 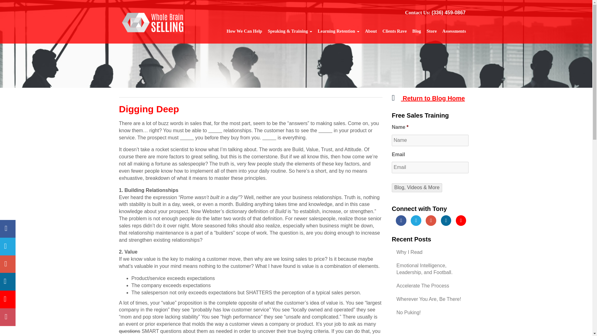 What do you see at coordinates (432, 31) in the screenshot?
I see `Store` at bounding box center [432, 31].